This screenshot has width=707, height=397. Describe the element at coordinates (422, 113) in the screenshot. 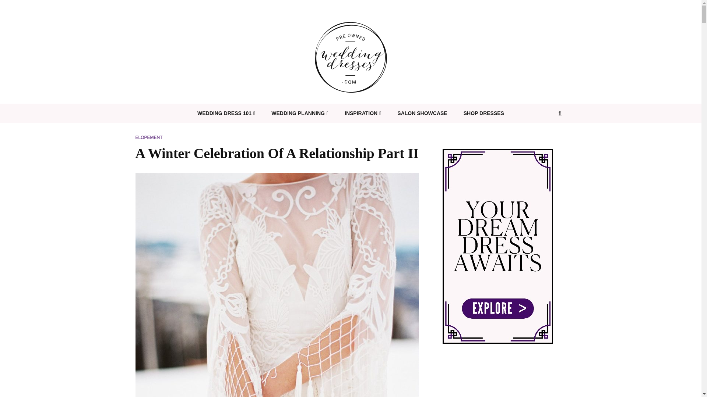

I see `SALON SHOWCASE` at that location.